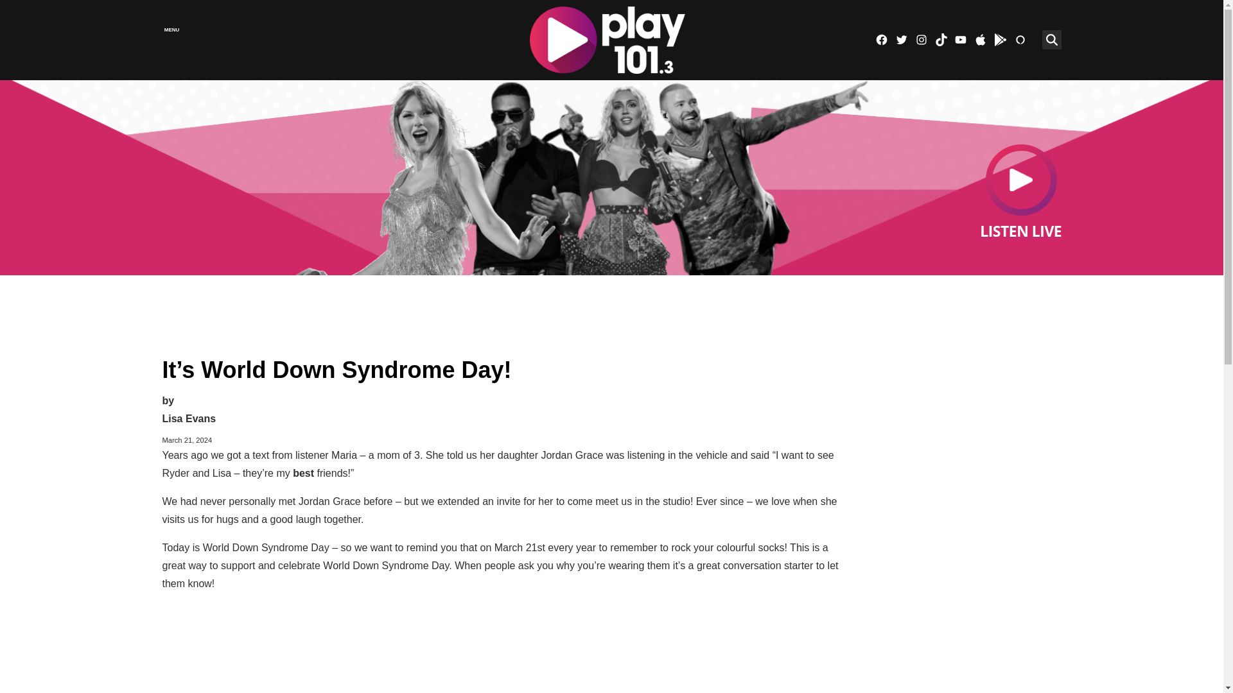 Image resolution: width=1233 pixels, height=693 pixels. What do you see at coordinates (961, 669) in the screenshot?
I see `3rd party ad content` at bounding box center [961, 669].